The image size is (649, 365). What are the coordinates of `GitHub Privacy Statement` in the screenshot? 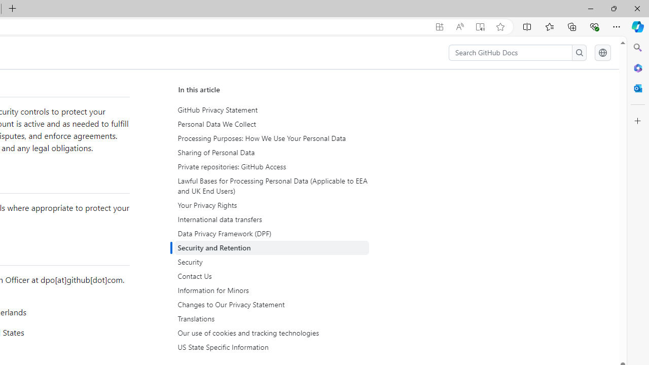 It's located at (273, 110).